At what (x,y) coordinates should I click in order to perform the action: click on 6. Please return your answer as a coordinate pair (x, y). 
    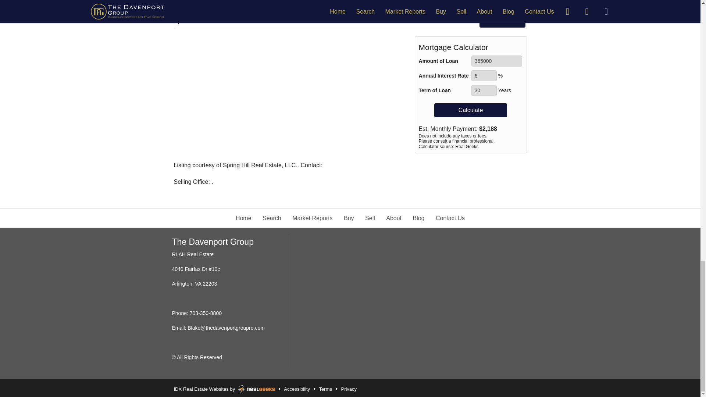
    Looking at the image, I should click on (484, 76).